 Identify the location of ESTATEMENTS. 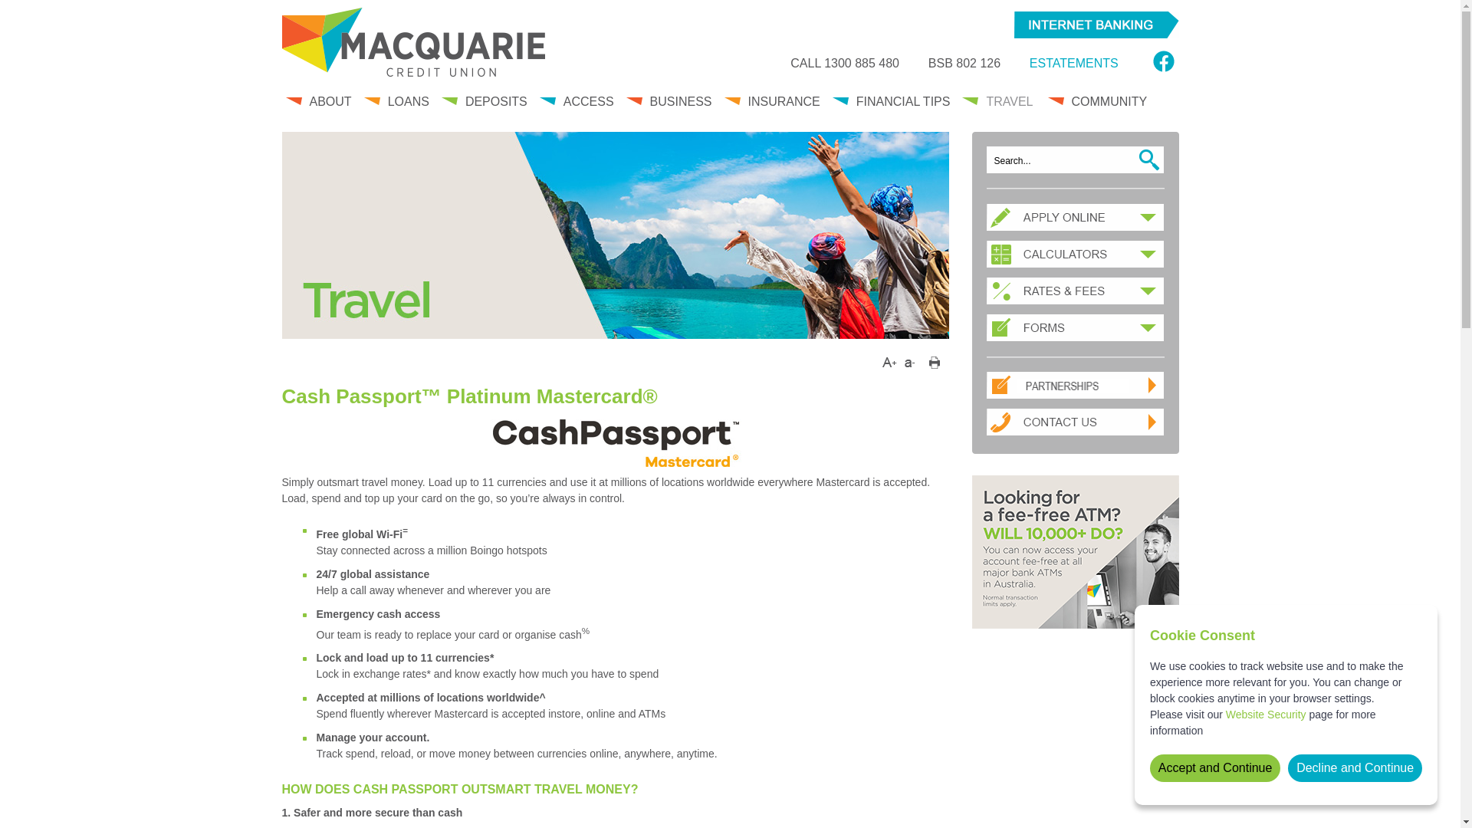
(1074, 63).